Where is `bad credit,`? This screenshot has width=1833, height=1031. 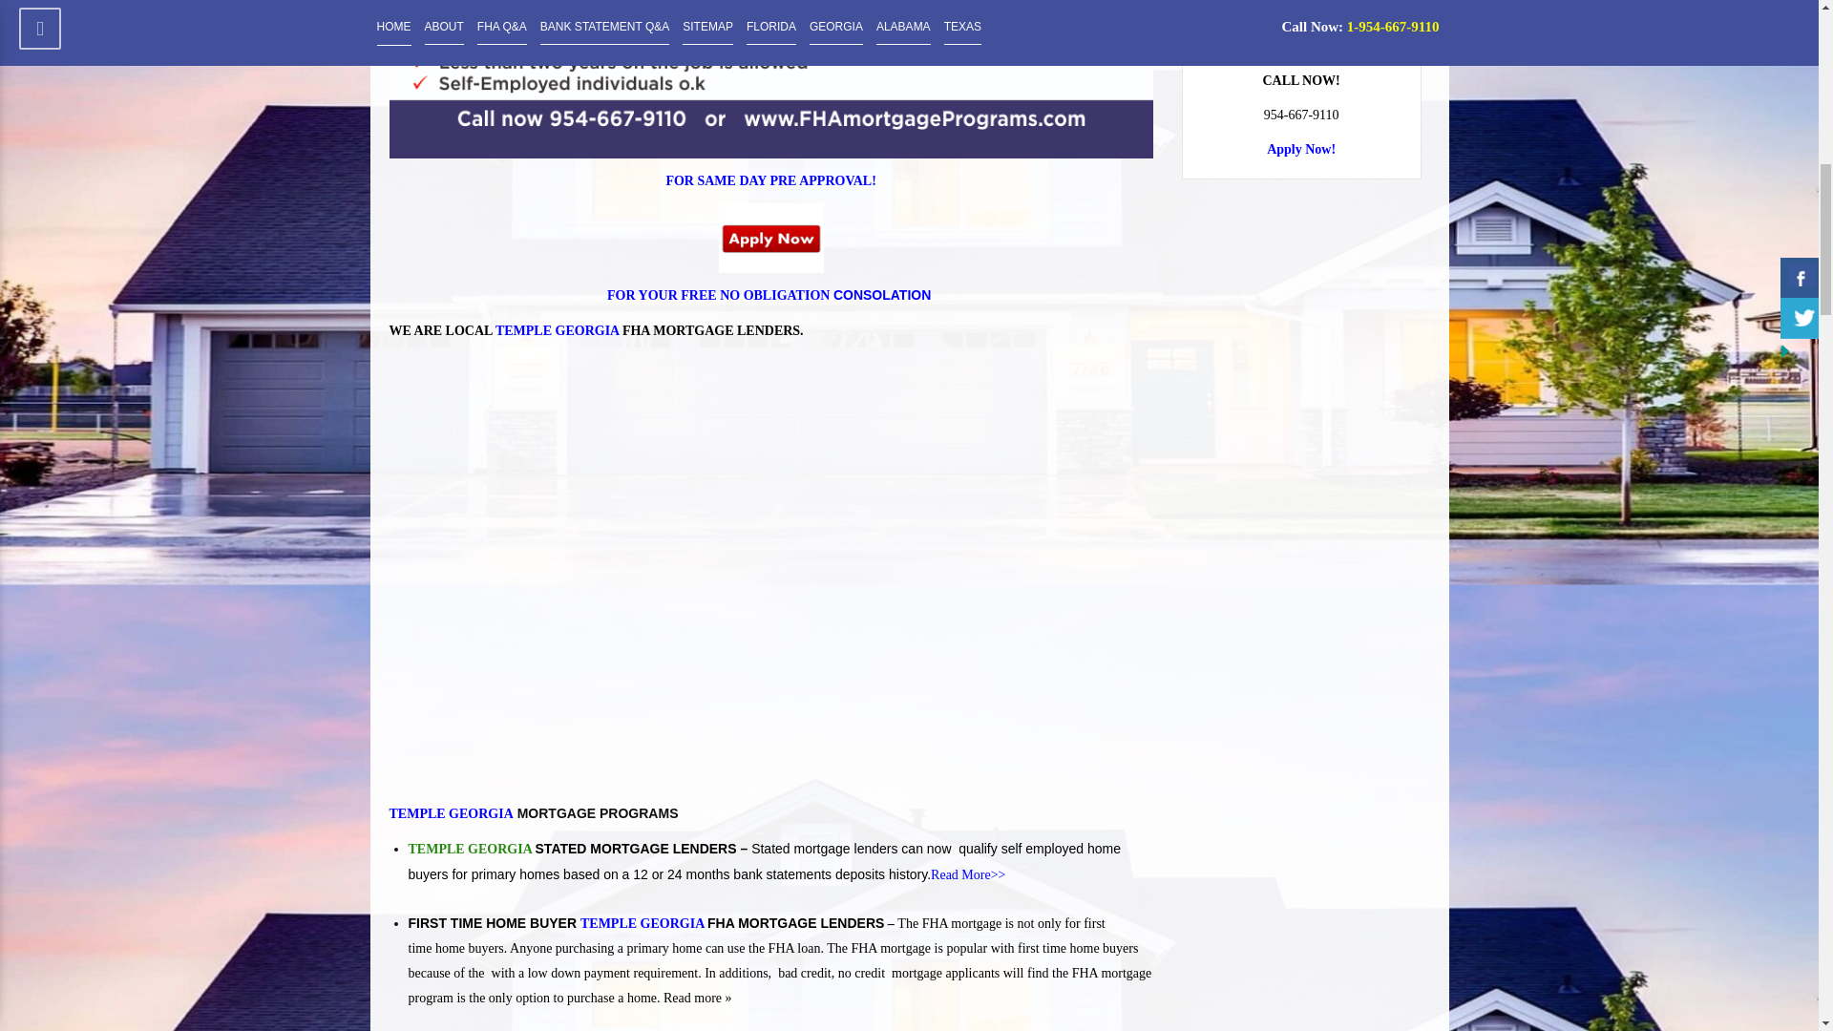 bad credit, is located at coordinates (806, 973).